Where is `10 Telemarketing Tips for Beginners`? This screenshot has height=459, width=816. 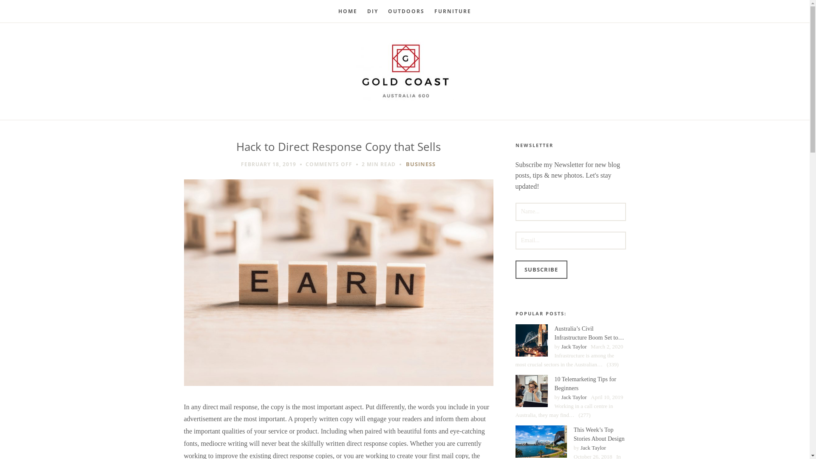
10 Telemarketing Tips for Beginners is located at coordinates (531, 391).